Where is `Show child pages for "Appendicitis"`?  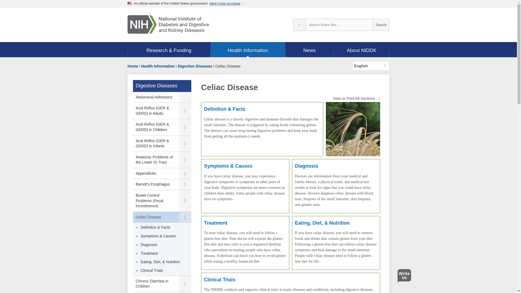
Show child pages for "Appendicitis" is located at coordinates (185, 173).